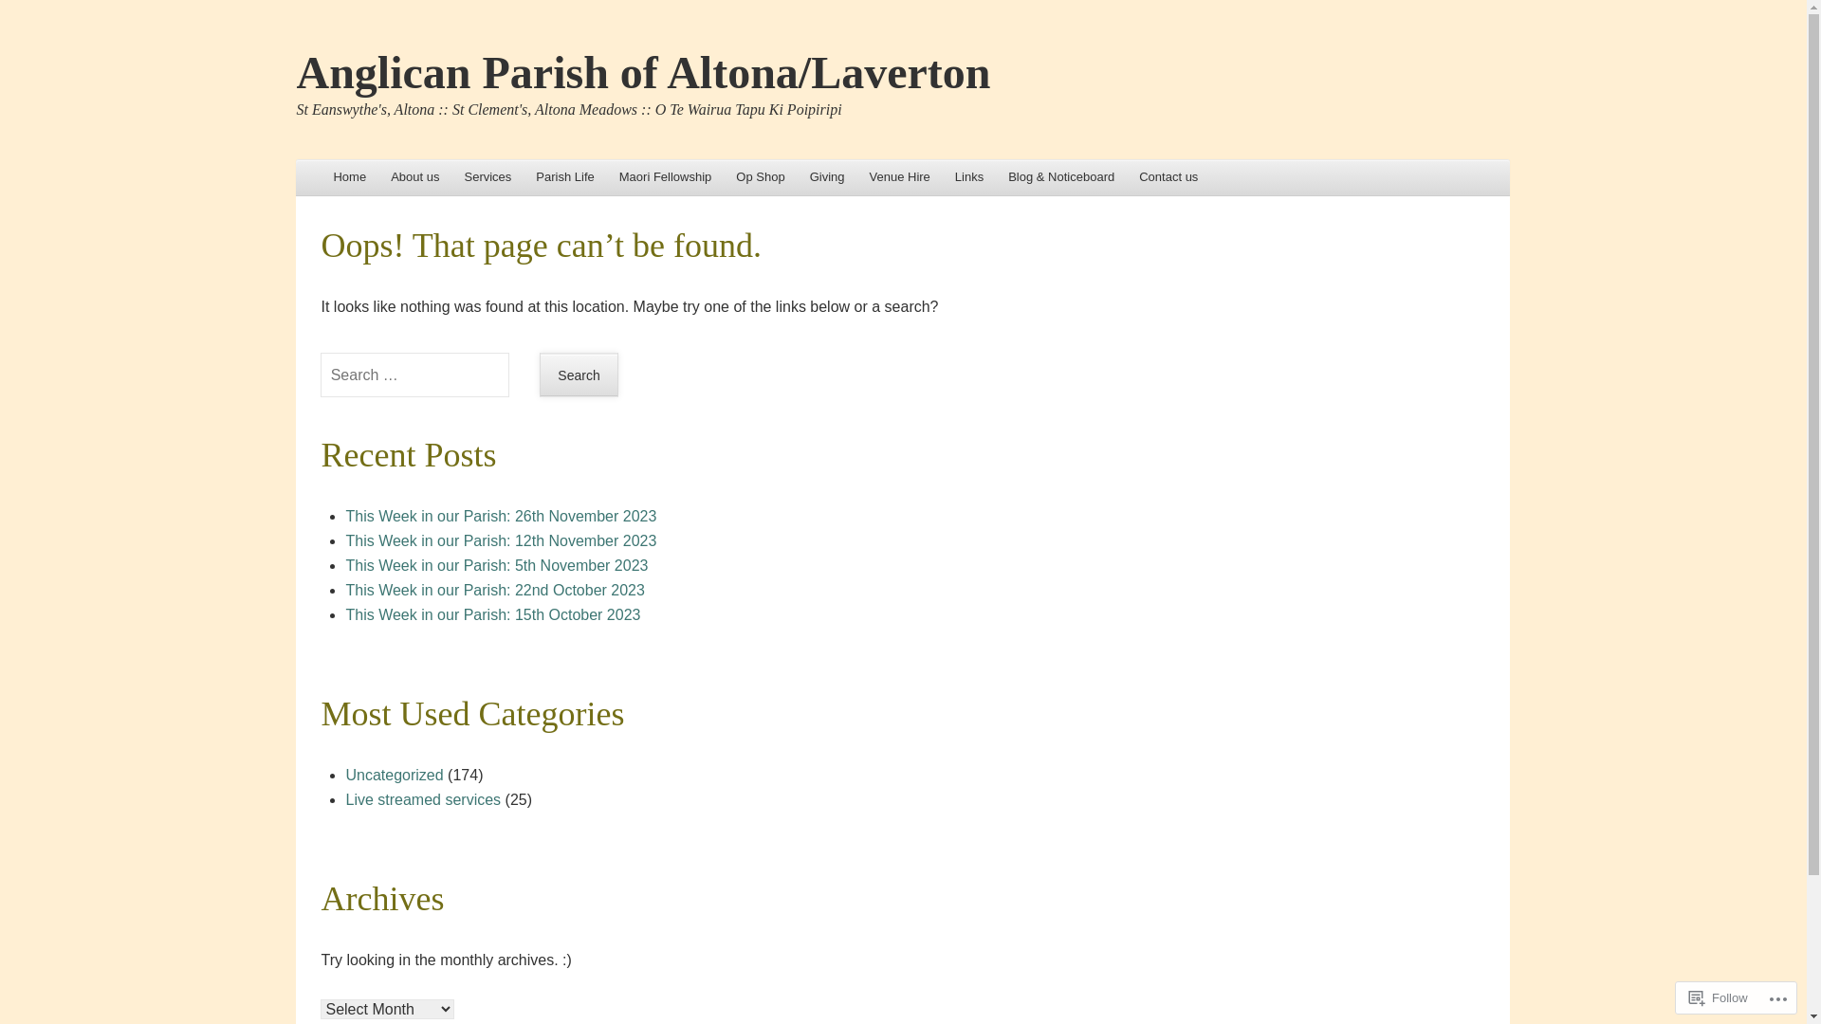  Describe the element at coordinates (666, 178) in the screenshot. I see `Maori Fellowship` at that location.